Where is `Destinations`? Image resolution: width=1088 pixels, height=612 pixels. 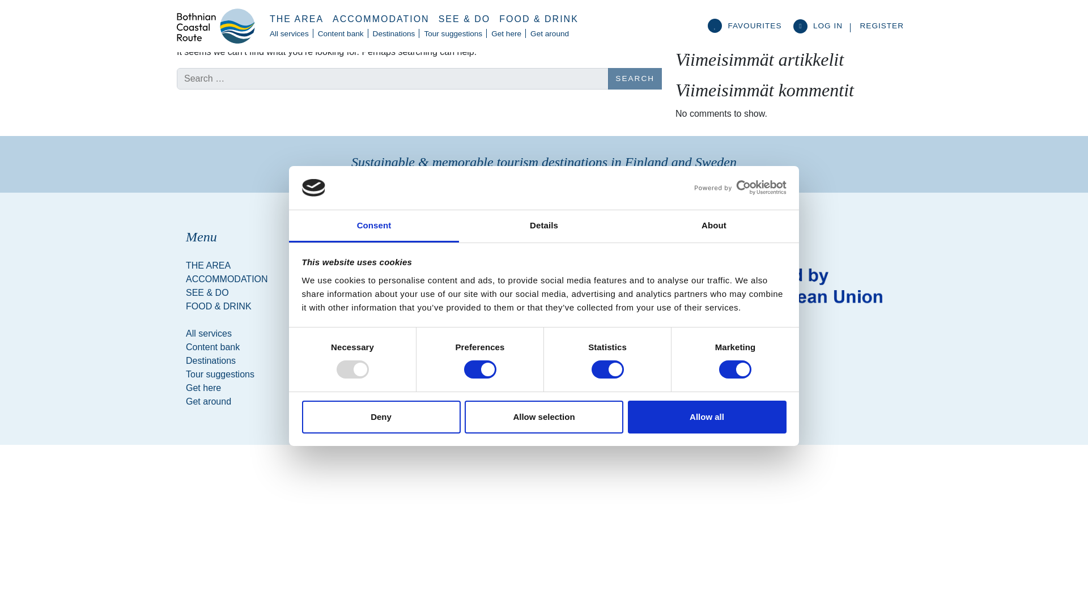
Destinations is located at coordinates (394, 34).